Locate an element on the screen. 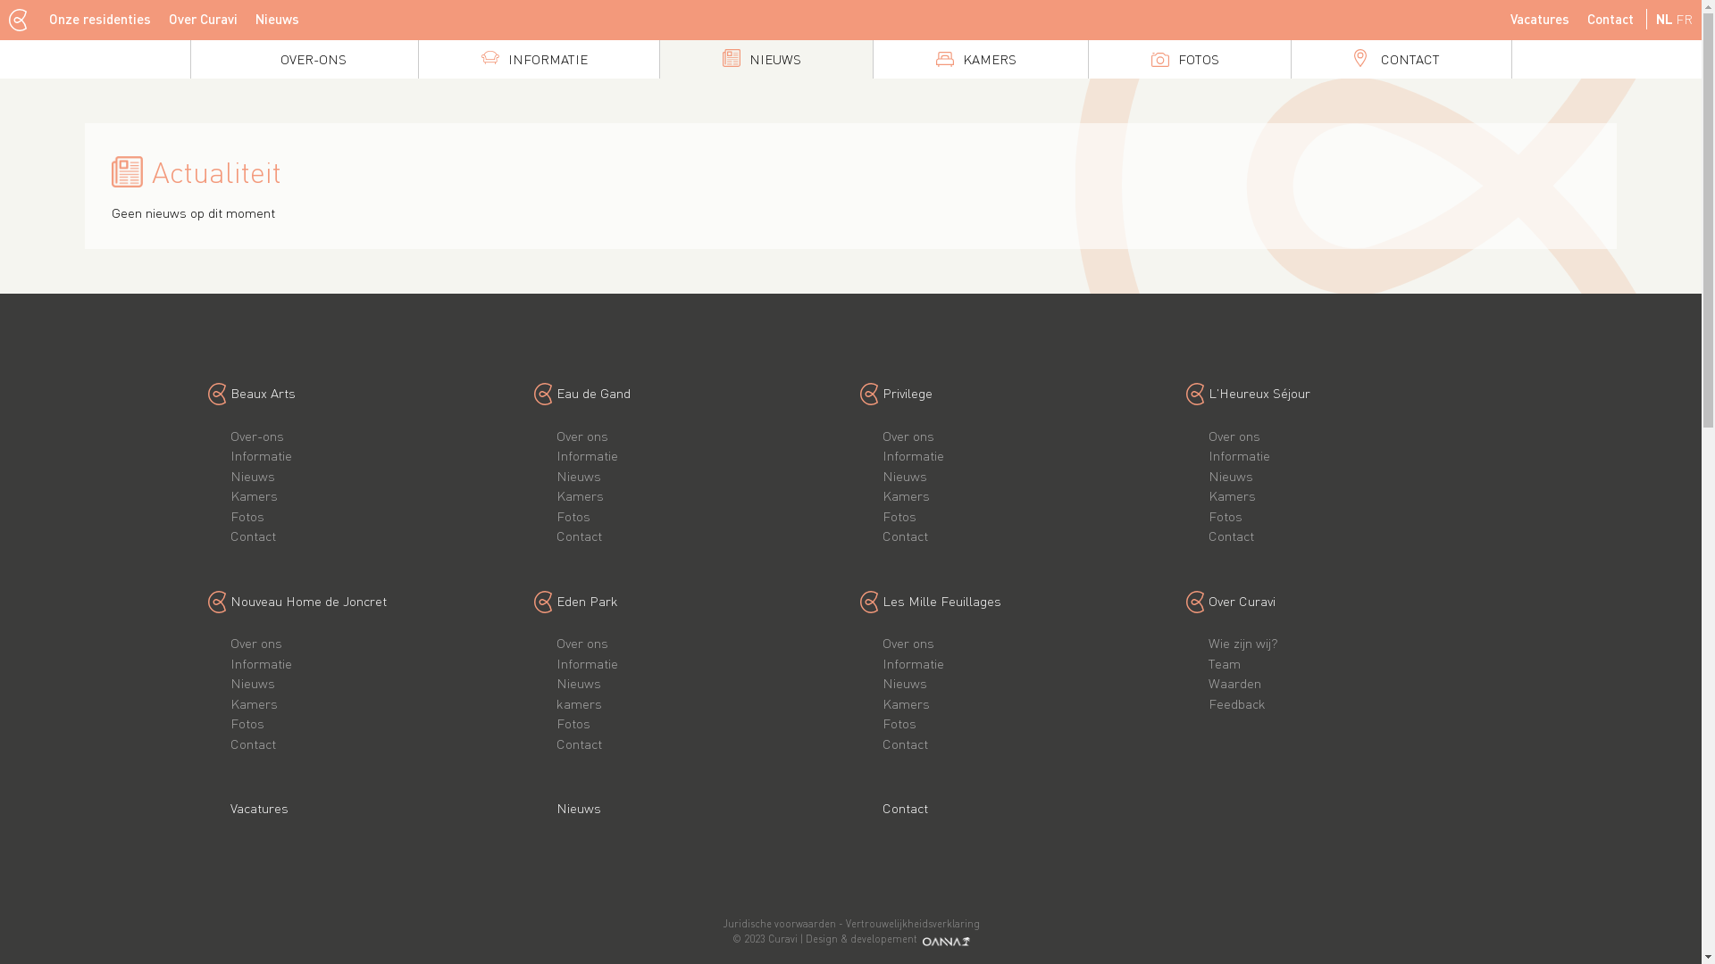 Image resolution: width=1715 pixels, height=964 pixels. Over Curavi is located at coordinates (1242, 601).